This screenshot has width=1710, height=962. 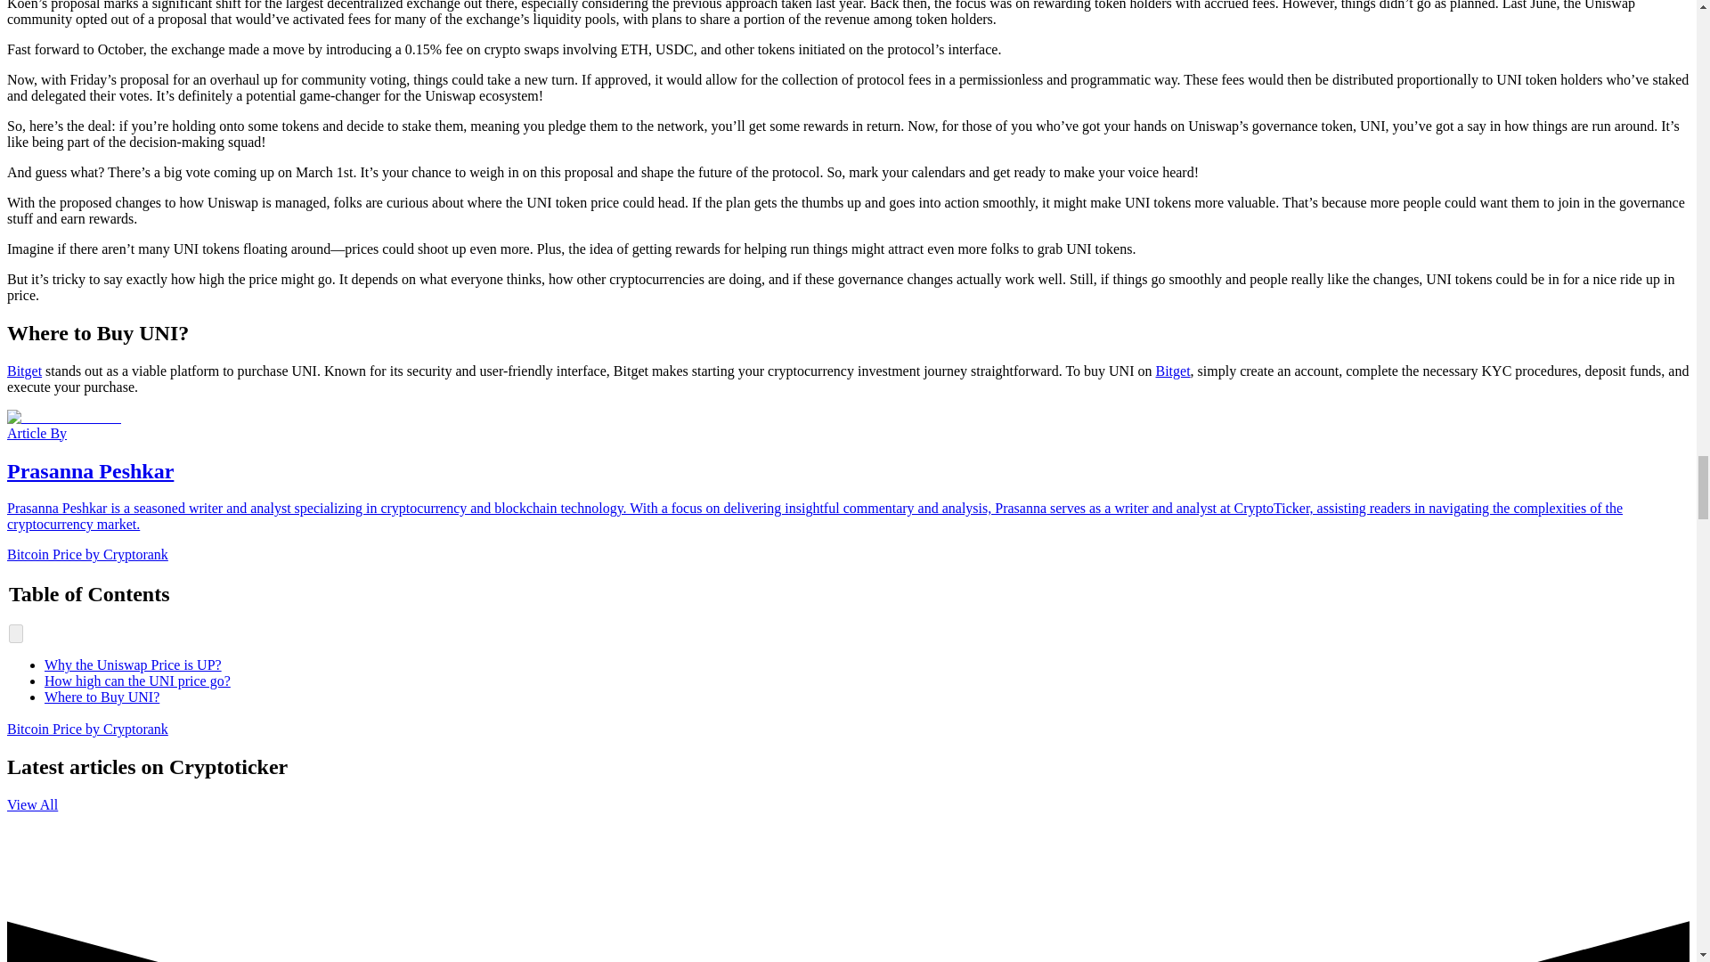 What do you see at coordinates (87, 554) in the screenshot?
I see `Bitcoin Price by Cryptorank` at bounding box center [87, 554].